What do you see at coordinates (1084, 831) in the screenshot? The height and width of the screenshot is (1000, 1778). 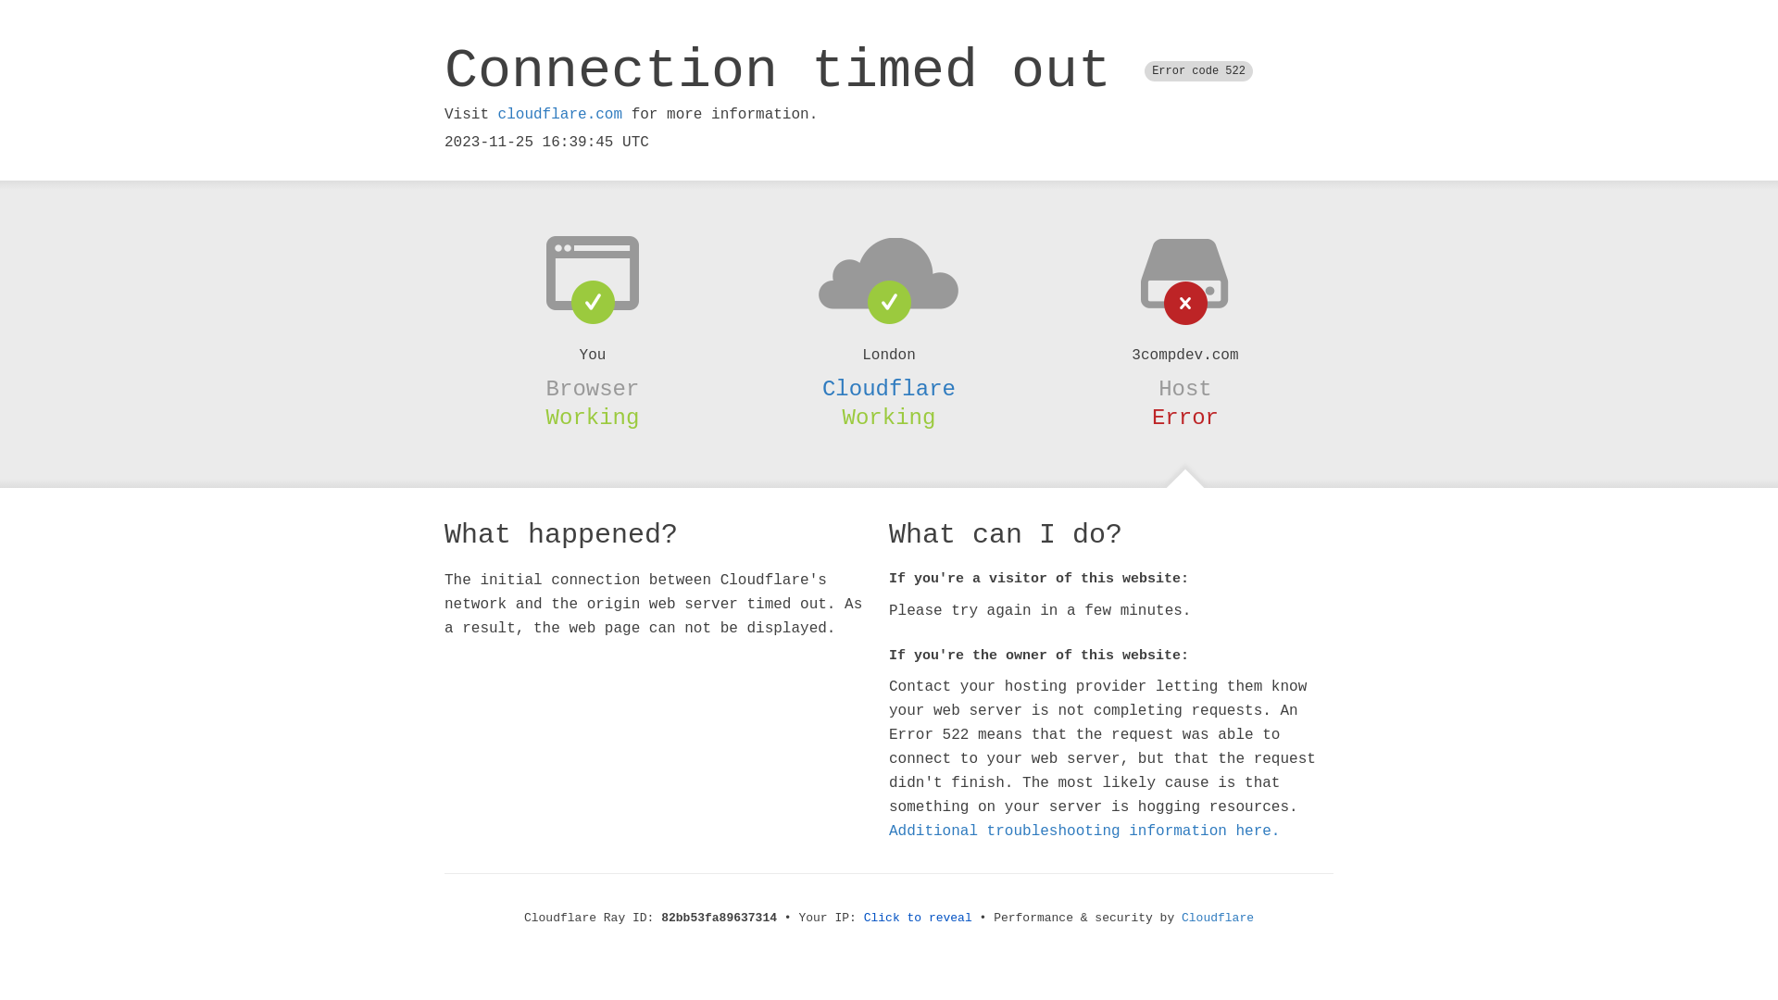 I see `Additional troubleshooting information here.` at bounding box center [1084, 831].